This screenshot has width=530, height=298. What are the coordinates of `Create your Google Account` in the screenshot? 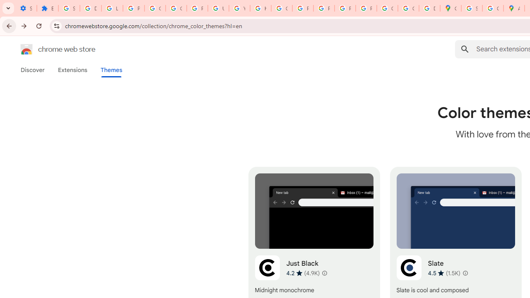 It's located at (493, 8).